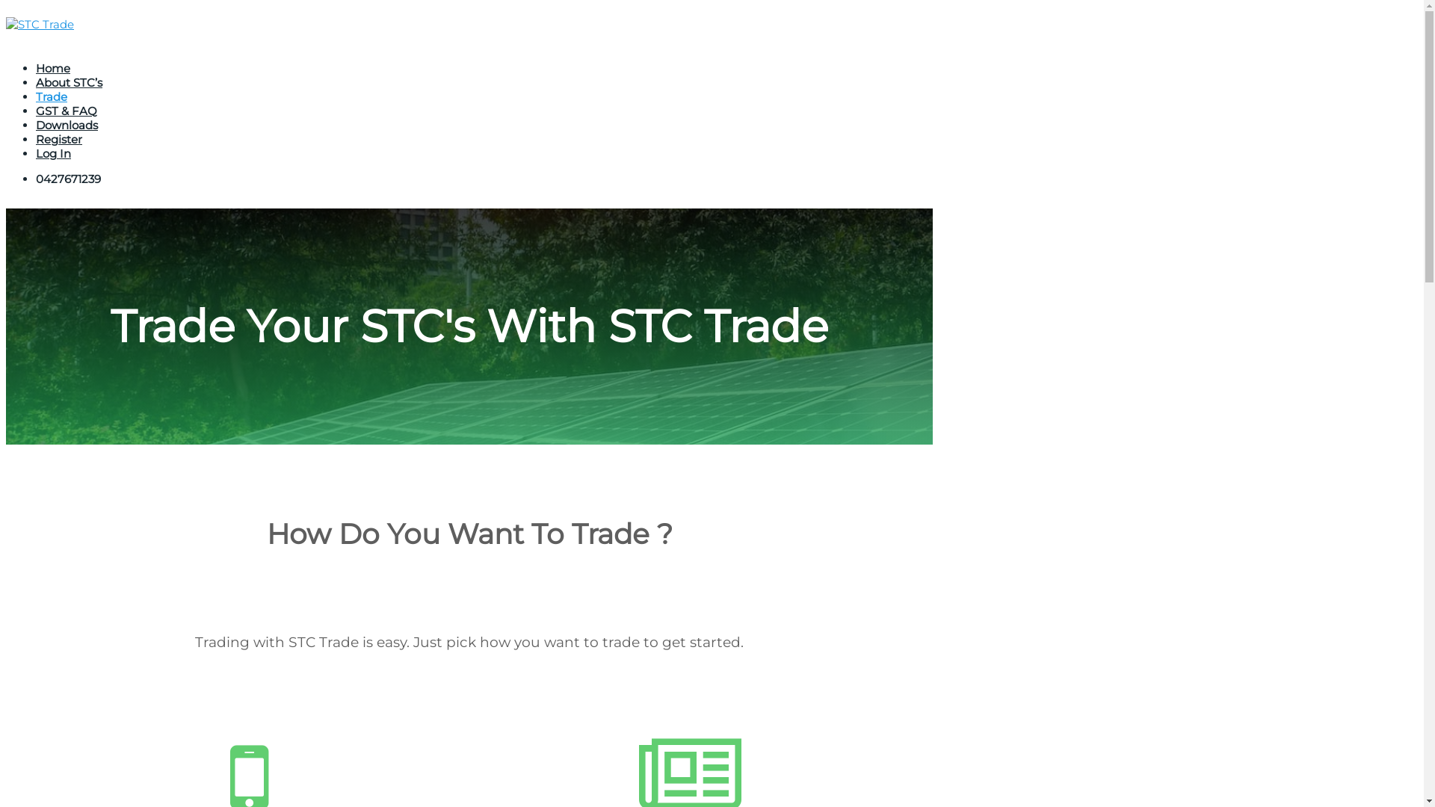 The image size is (1435, 807). Describe the element at coordinates (67, 111) in the screenshot. I see `GST & FAQ` at that location.